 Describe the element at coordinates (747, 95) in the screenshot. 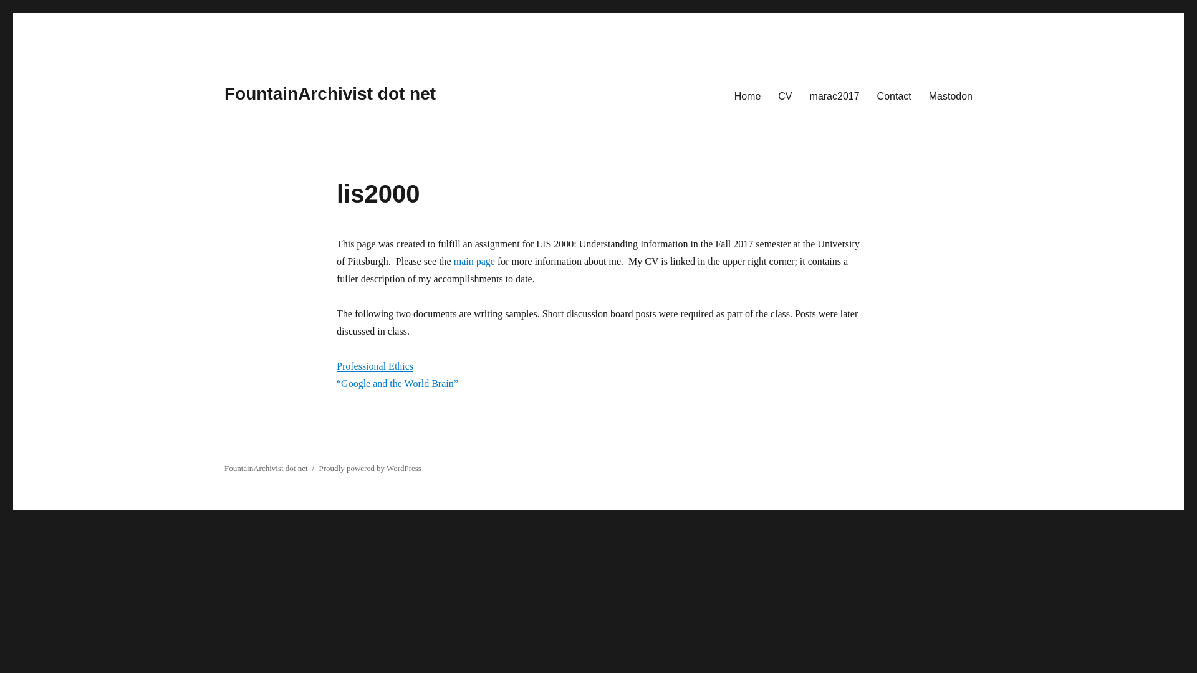

I see `Home` at that location.